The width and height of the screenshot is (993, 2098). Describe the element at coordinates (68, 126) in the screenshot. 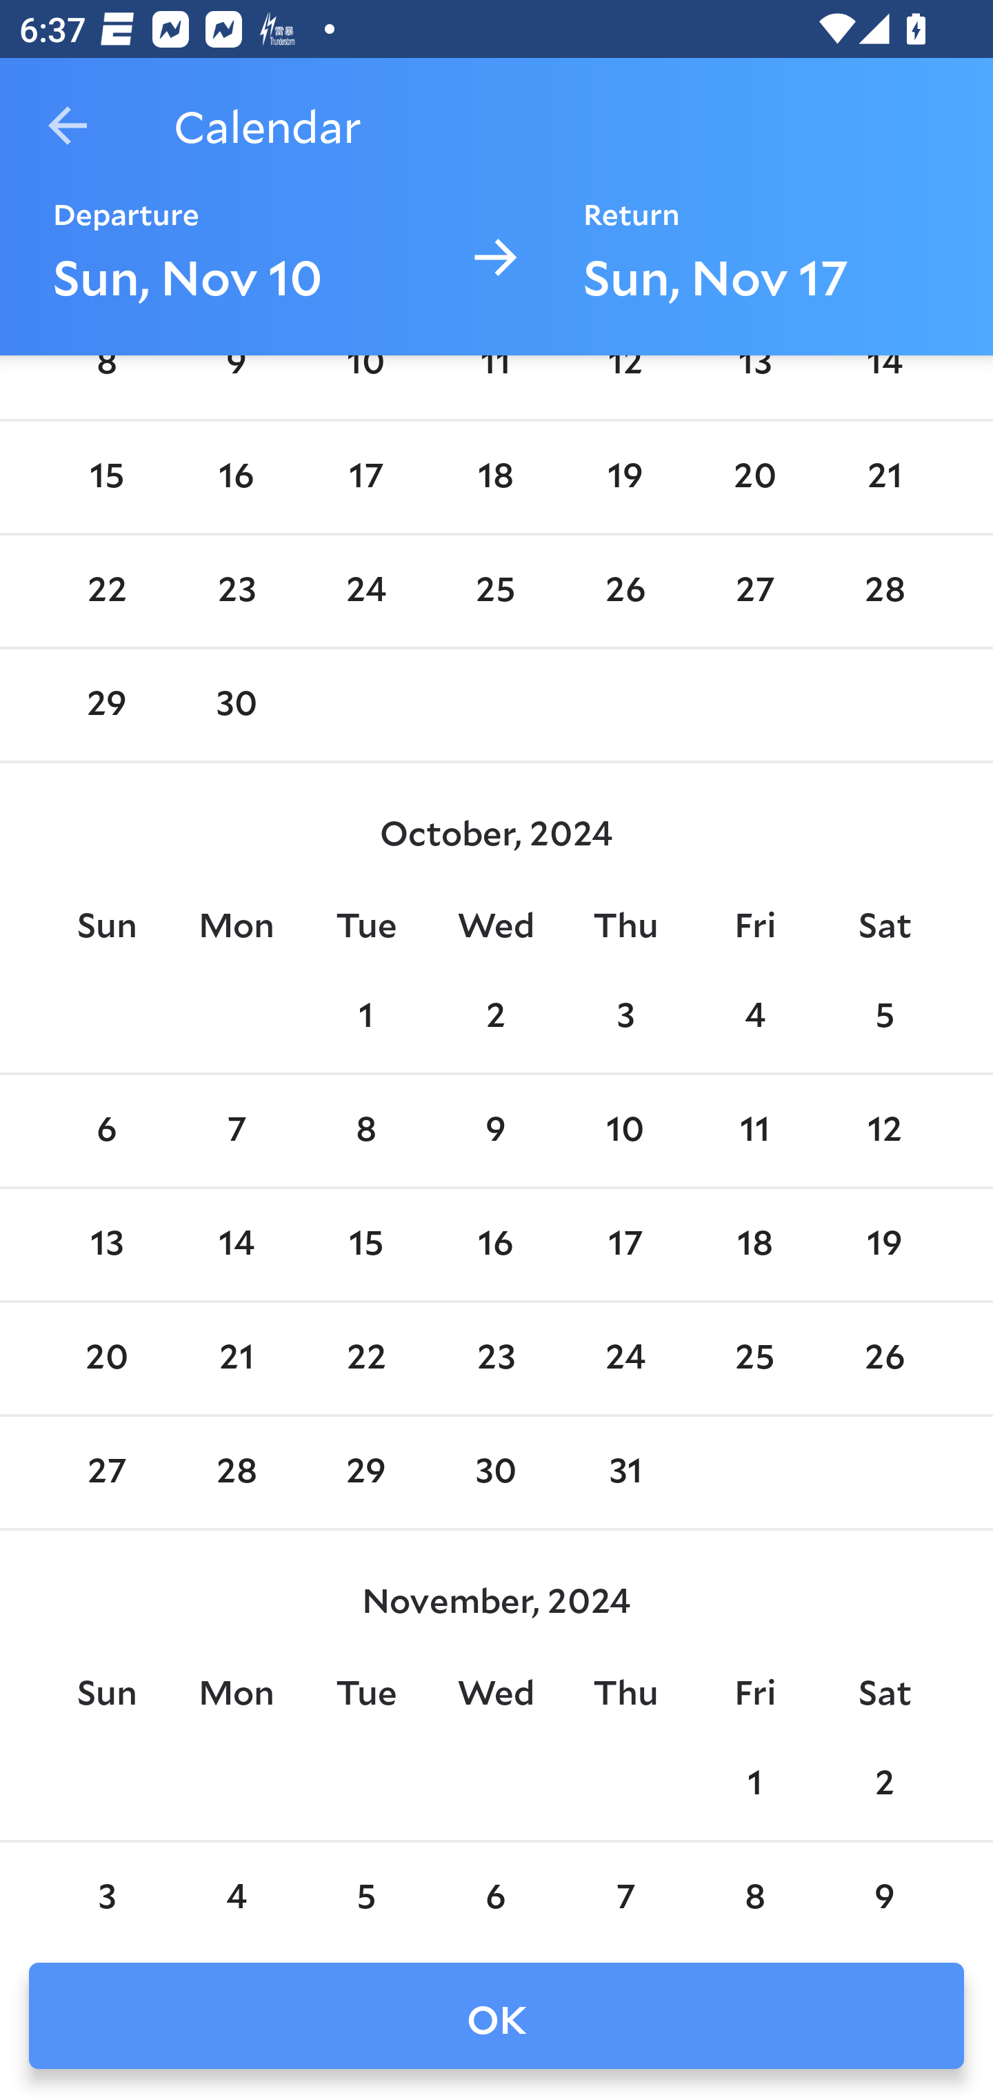

I see `Navigate up` at that location.